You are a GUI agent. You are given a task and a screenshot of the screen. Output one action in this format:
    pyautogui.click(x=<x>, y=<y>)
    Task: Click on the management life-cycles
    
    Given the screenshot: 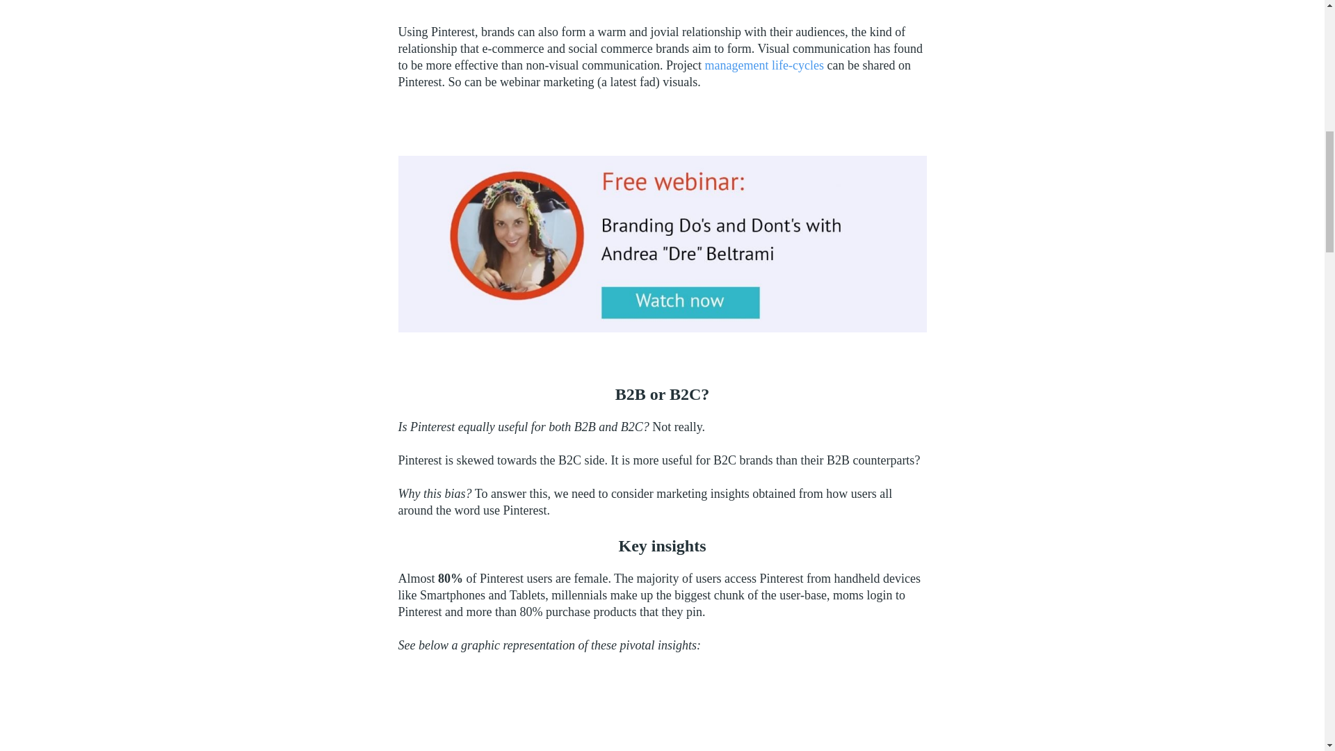 What is the action you would take?
    pyautogui.click(x=763, y=65)
    